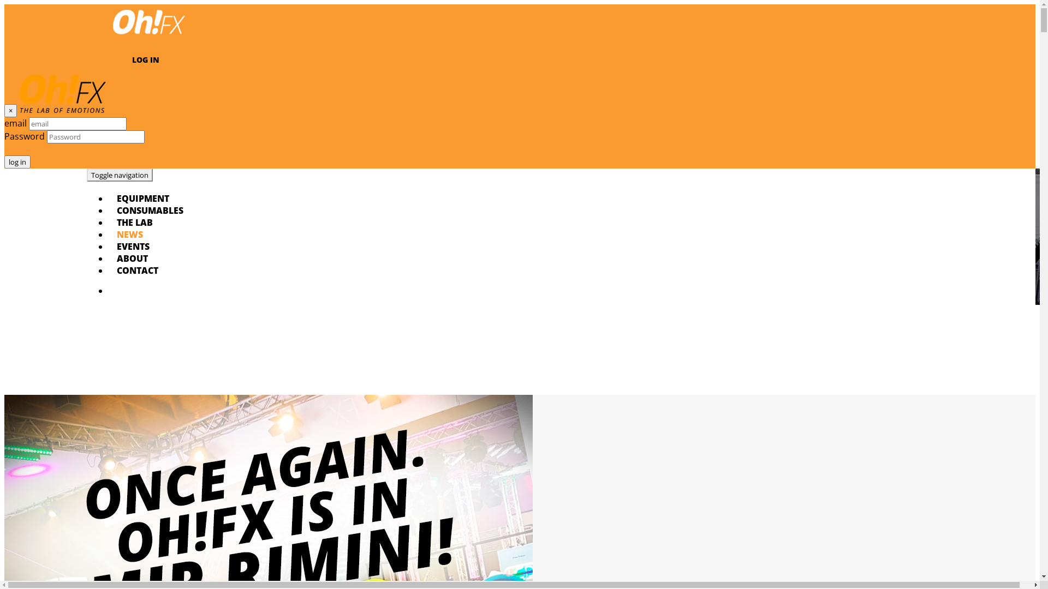 The image size is (1048, 589). I want to click on LOG IN, so click(146, 60).